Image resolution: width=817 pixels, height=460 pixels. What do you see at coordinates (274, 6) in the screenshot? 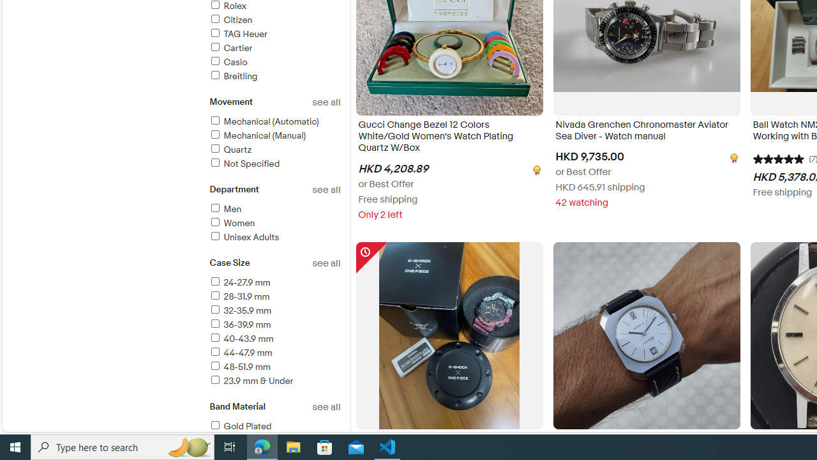
I see `Rolex` at bounding box center [274, 6].